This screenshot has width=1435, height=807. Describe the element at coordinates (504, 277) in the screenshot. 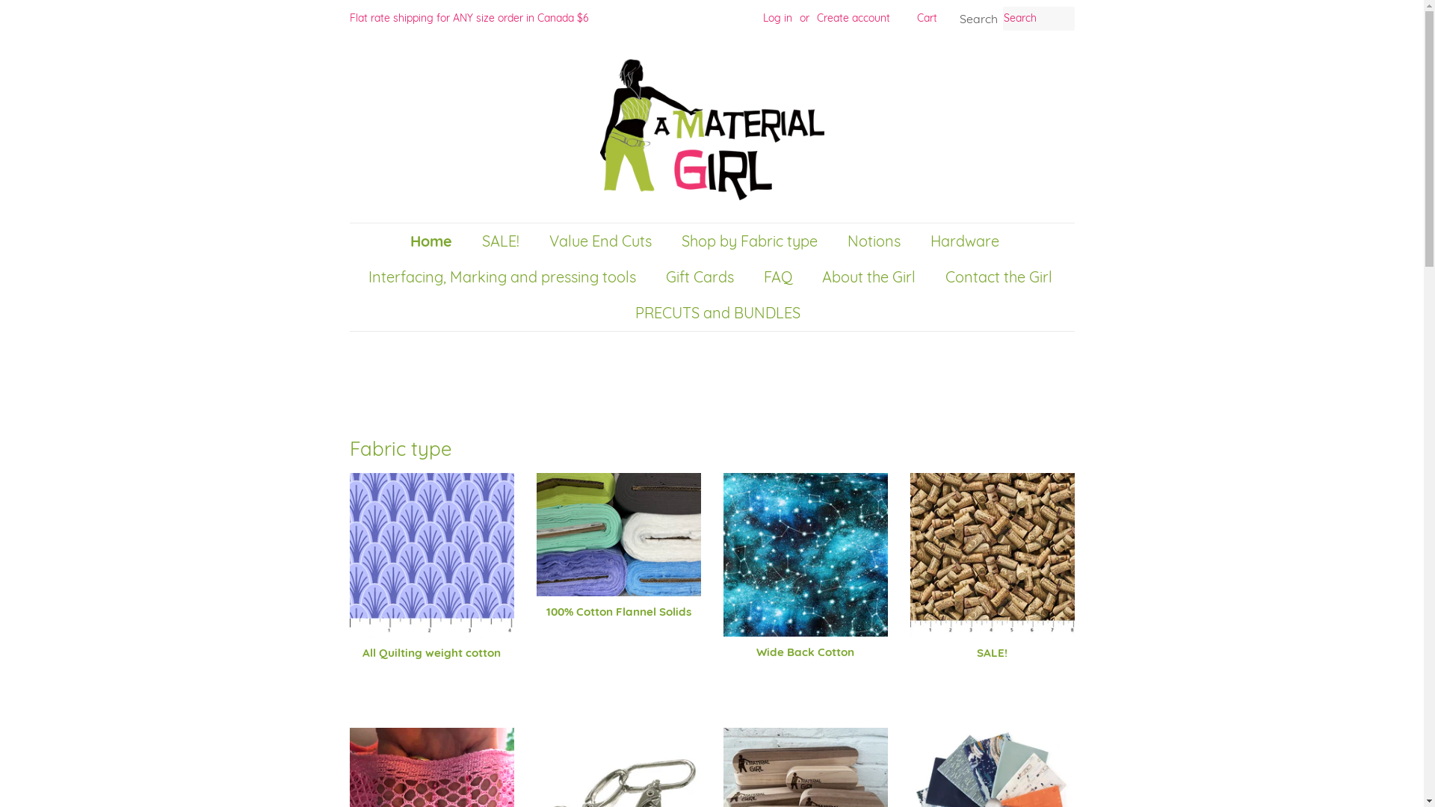

I see `Interfacing, Marking and pressing tools` at that location.